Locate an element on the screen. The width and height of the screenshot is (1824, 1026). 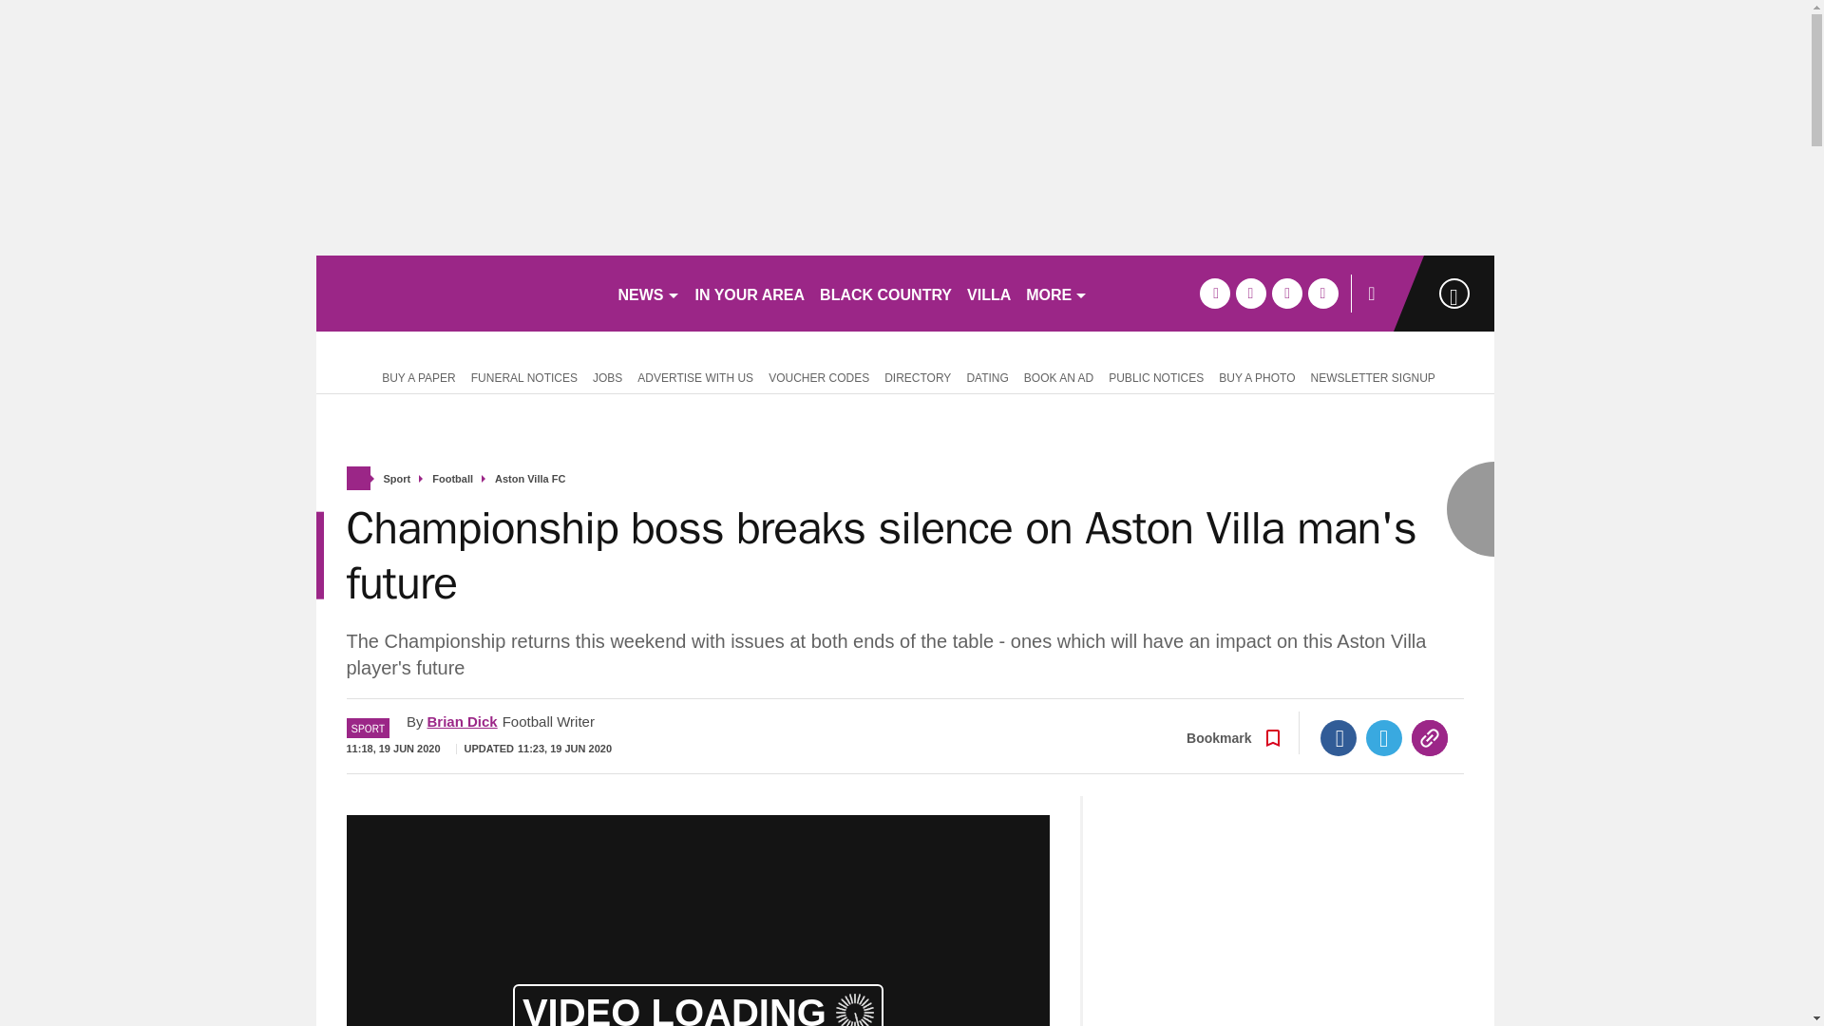
BLACK COUNTRY is located at coordinates (885, 293).